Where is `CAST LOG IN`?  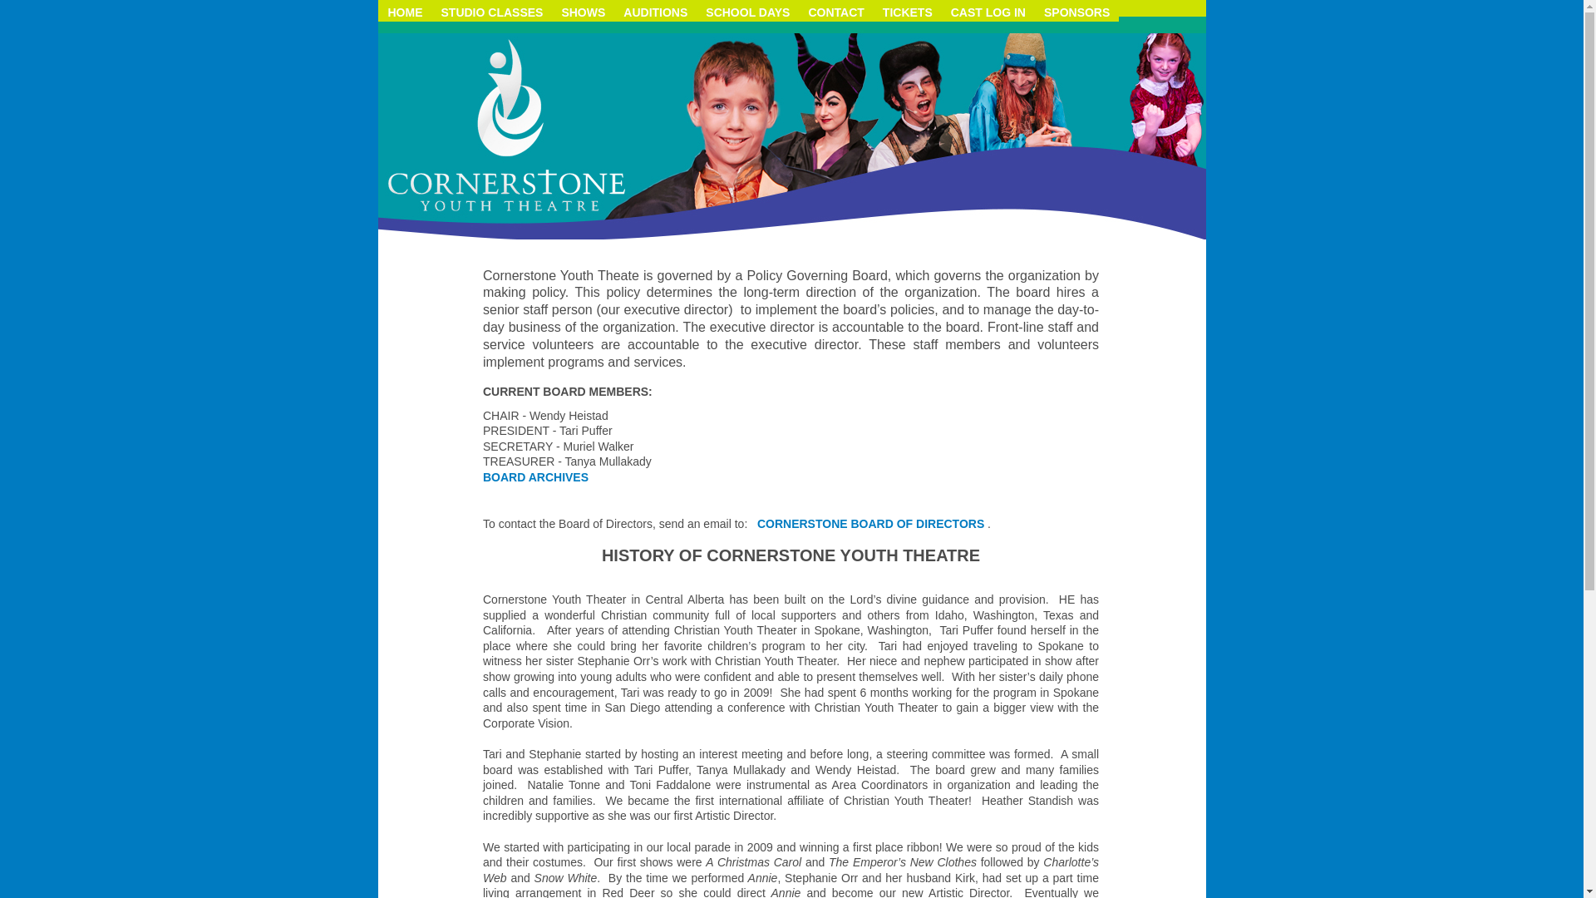
CAST LOG IN is located at coordinates (988, 10).